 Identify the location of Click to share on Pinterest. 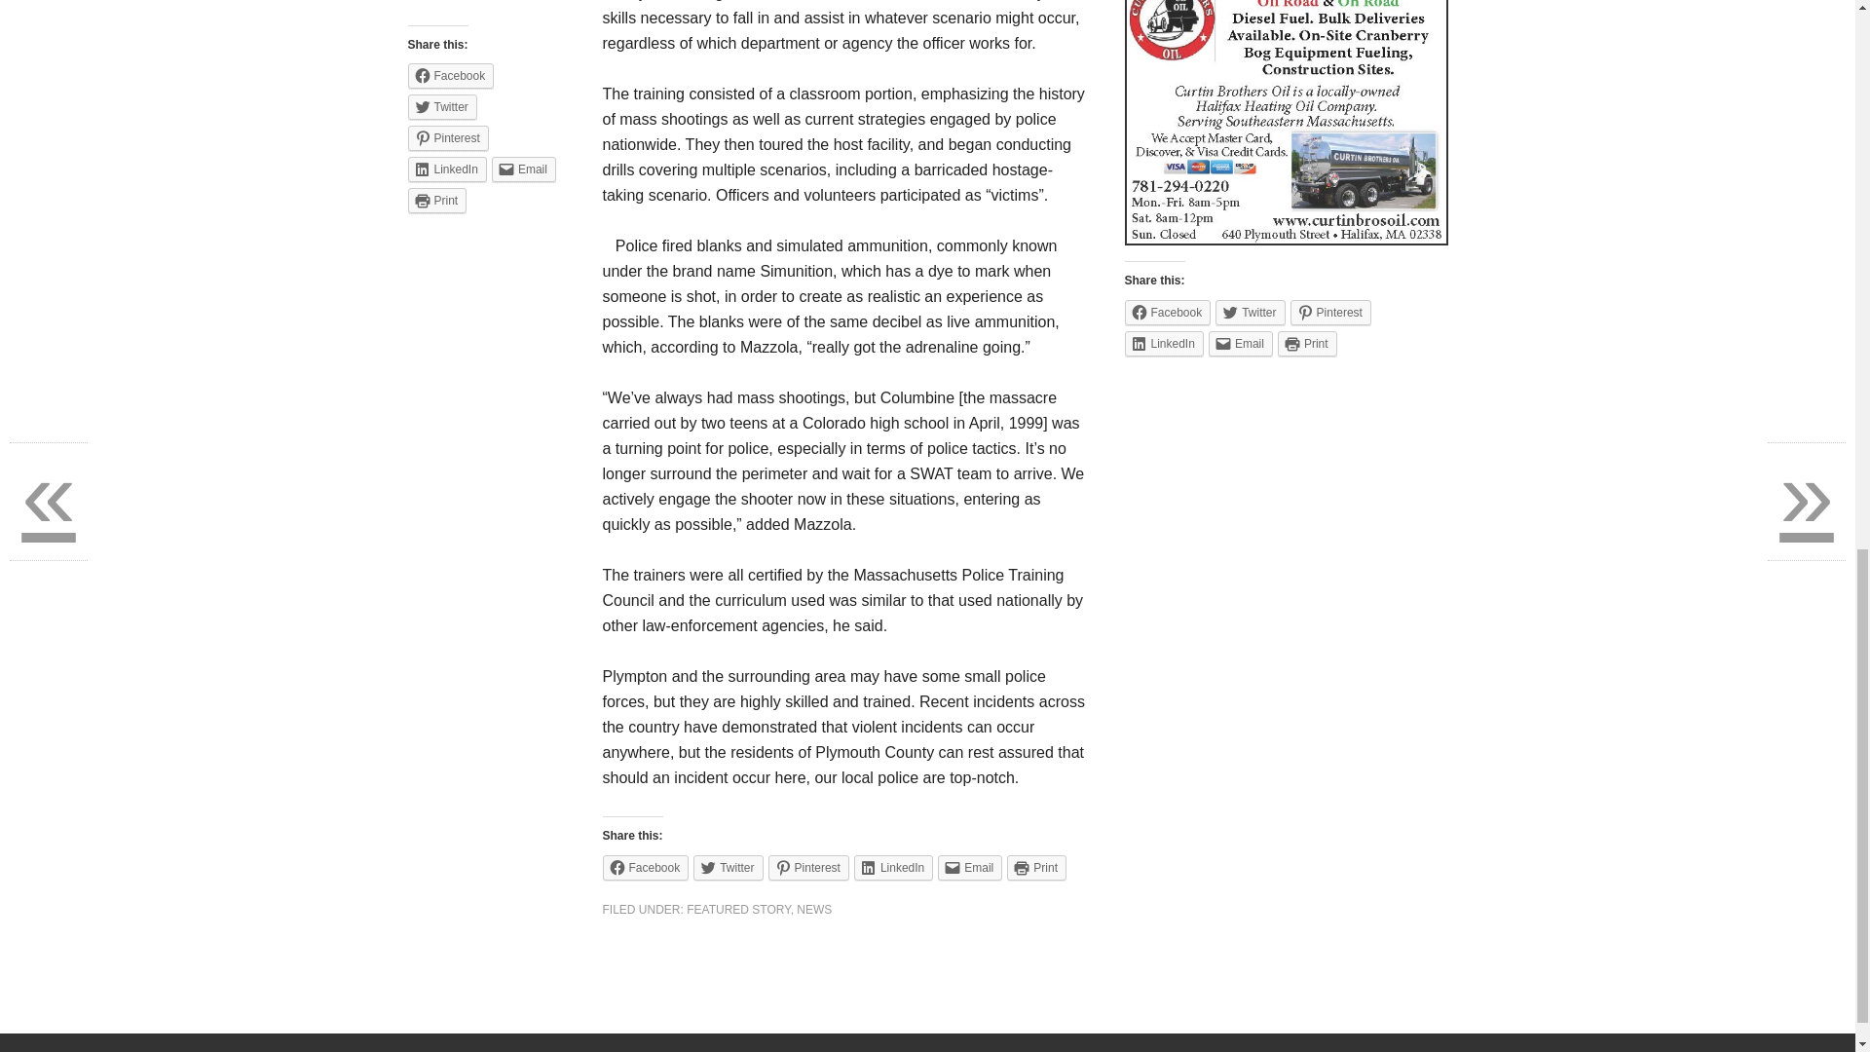
(1330, 312).